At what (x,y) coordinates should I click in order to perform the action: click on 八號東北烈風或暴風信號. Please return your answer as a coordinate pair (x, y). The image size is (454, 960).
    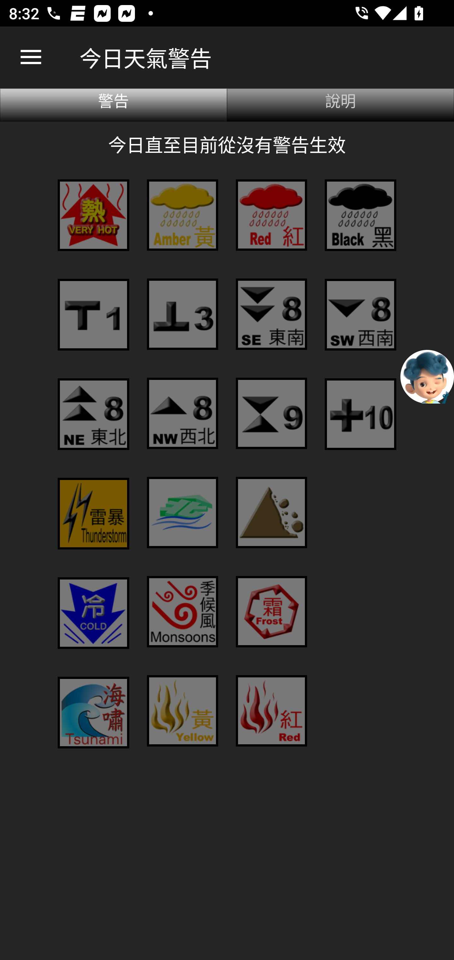
    Looking at the image, I should click on (93, 414).